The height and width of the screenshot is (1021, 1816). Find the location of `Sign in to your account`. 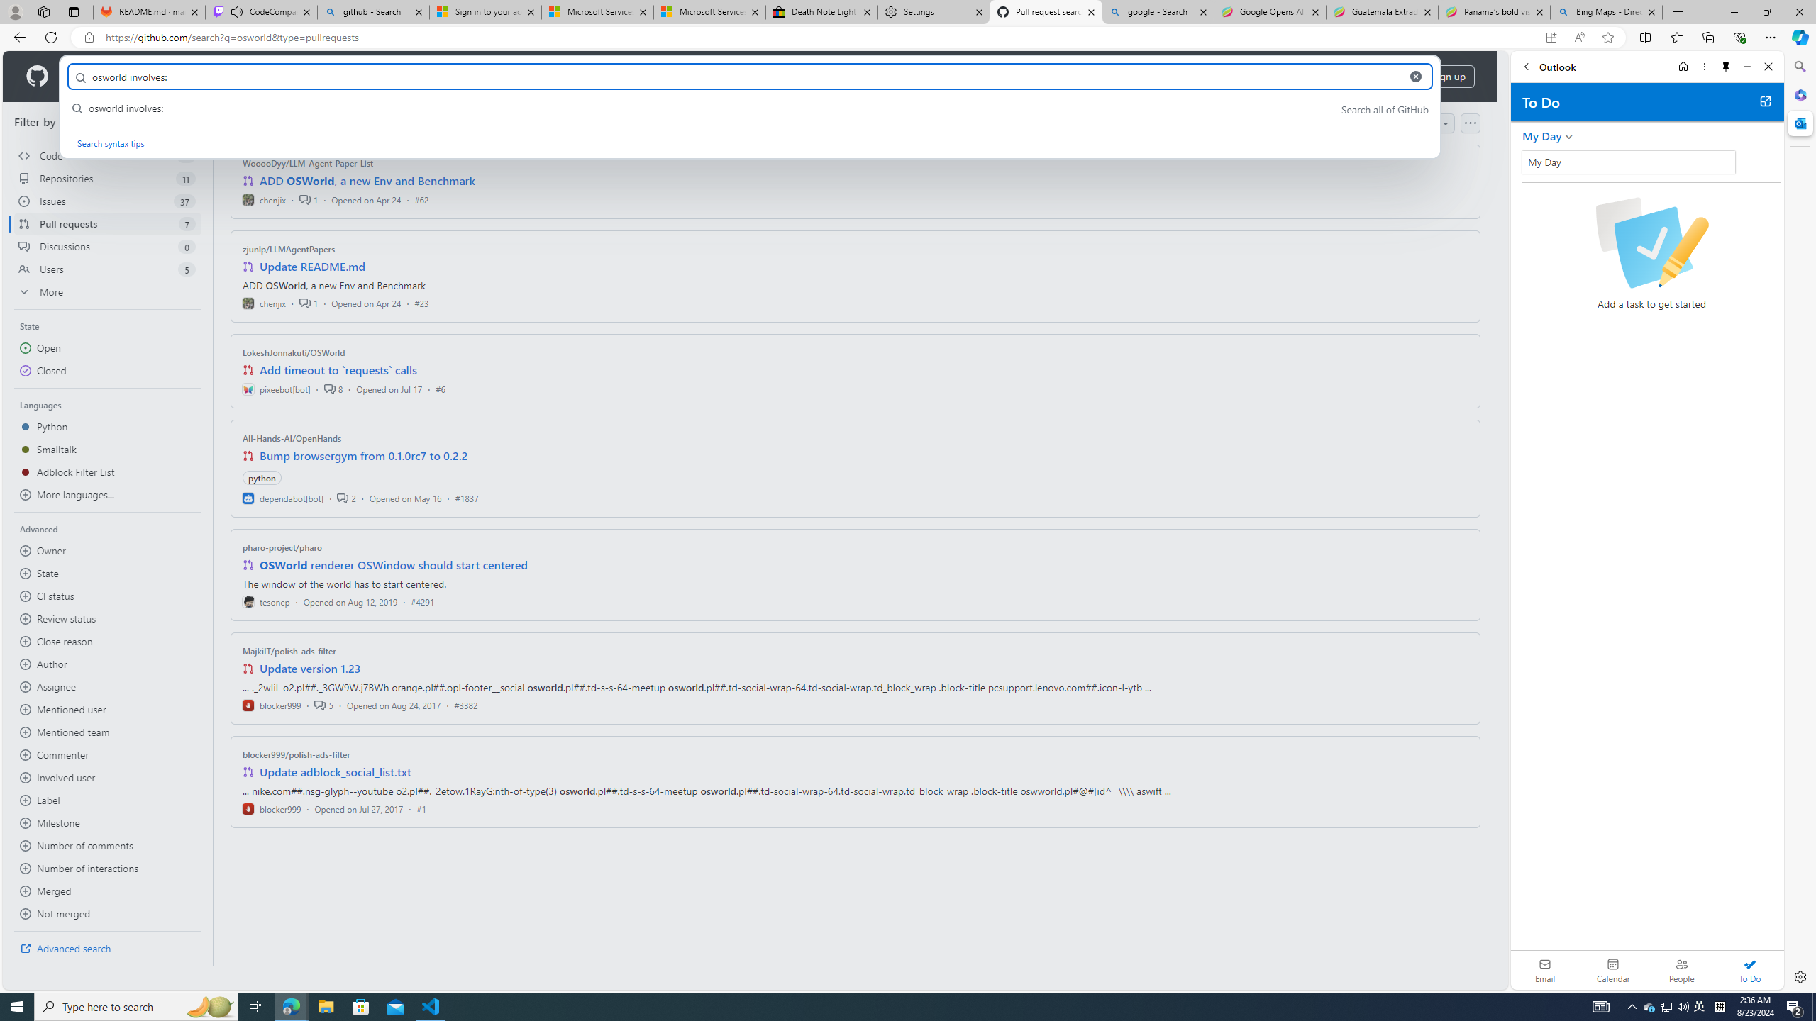

Sign in to your account is located at coordinates (485, 12).